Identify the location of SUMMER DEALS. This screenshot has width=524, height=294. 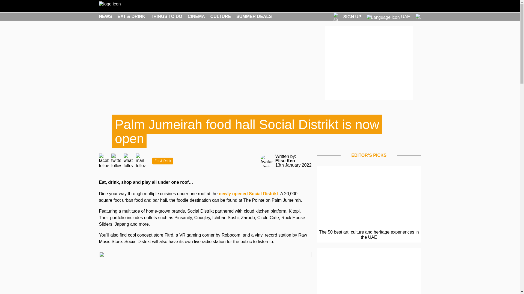
(254, 16).